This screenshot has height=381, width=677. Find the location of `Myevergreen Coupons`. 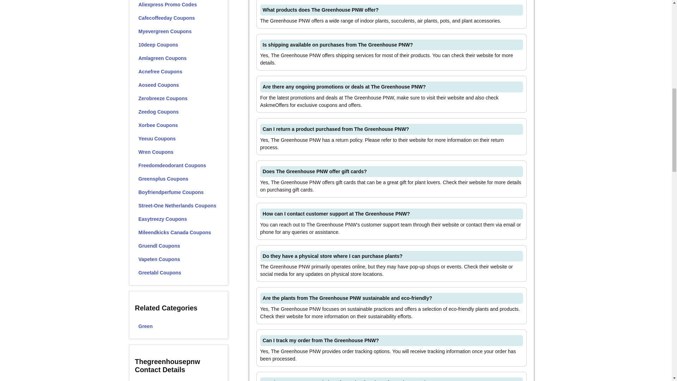

Myevergreen Coupons is located at coordinates (178, 31).